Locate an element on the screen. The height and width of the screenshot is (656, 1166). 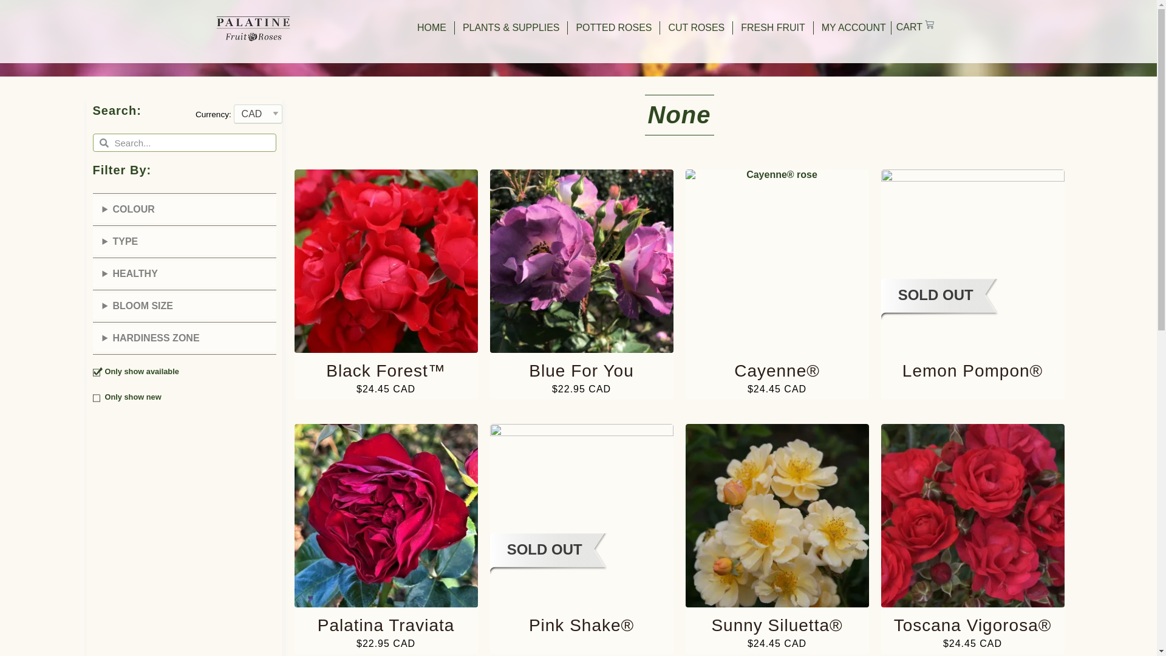
POTTED ROSES is located at coordinates (613, 28).